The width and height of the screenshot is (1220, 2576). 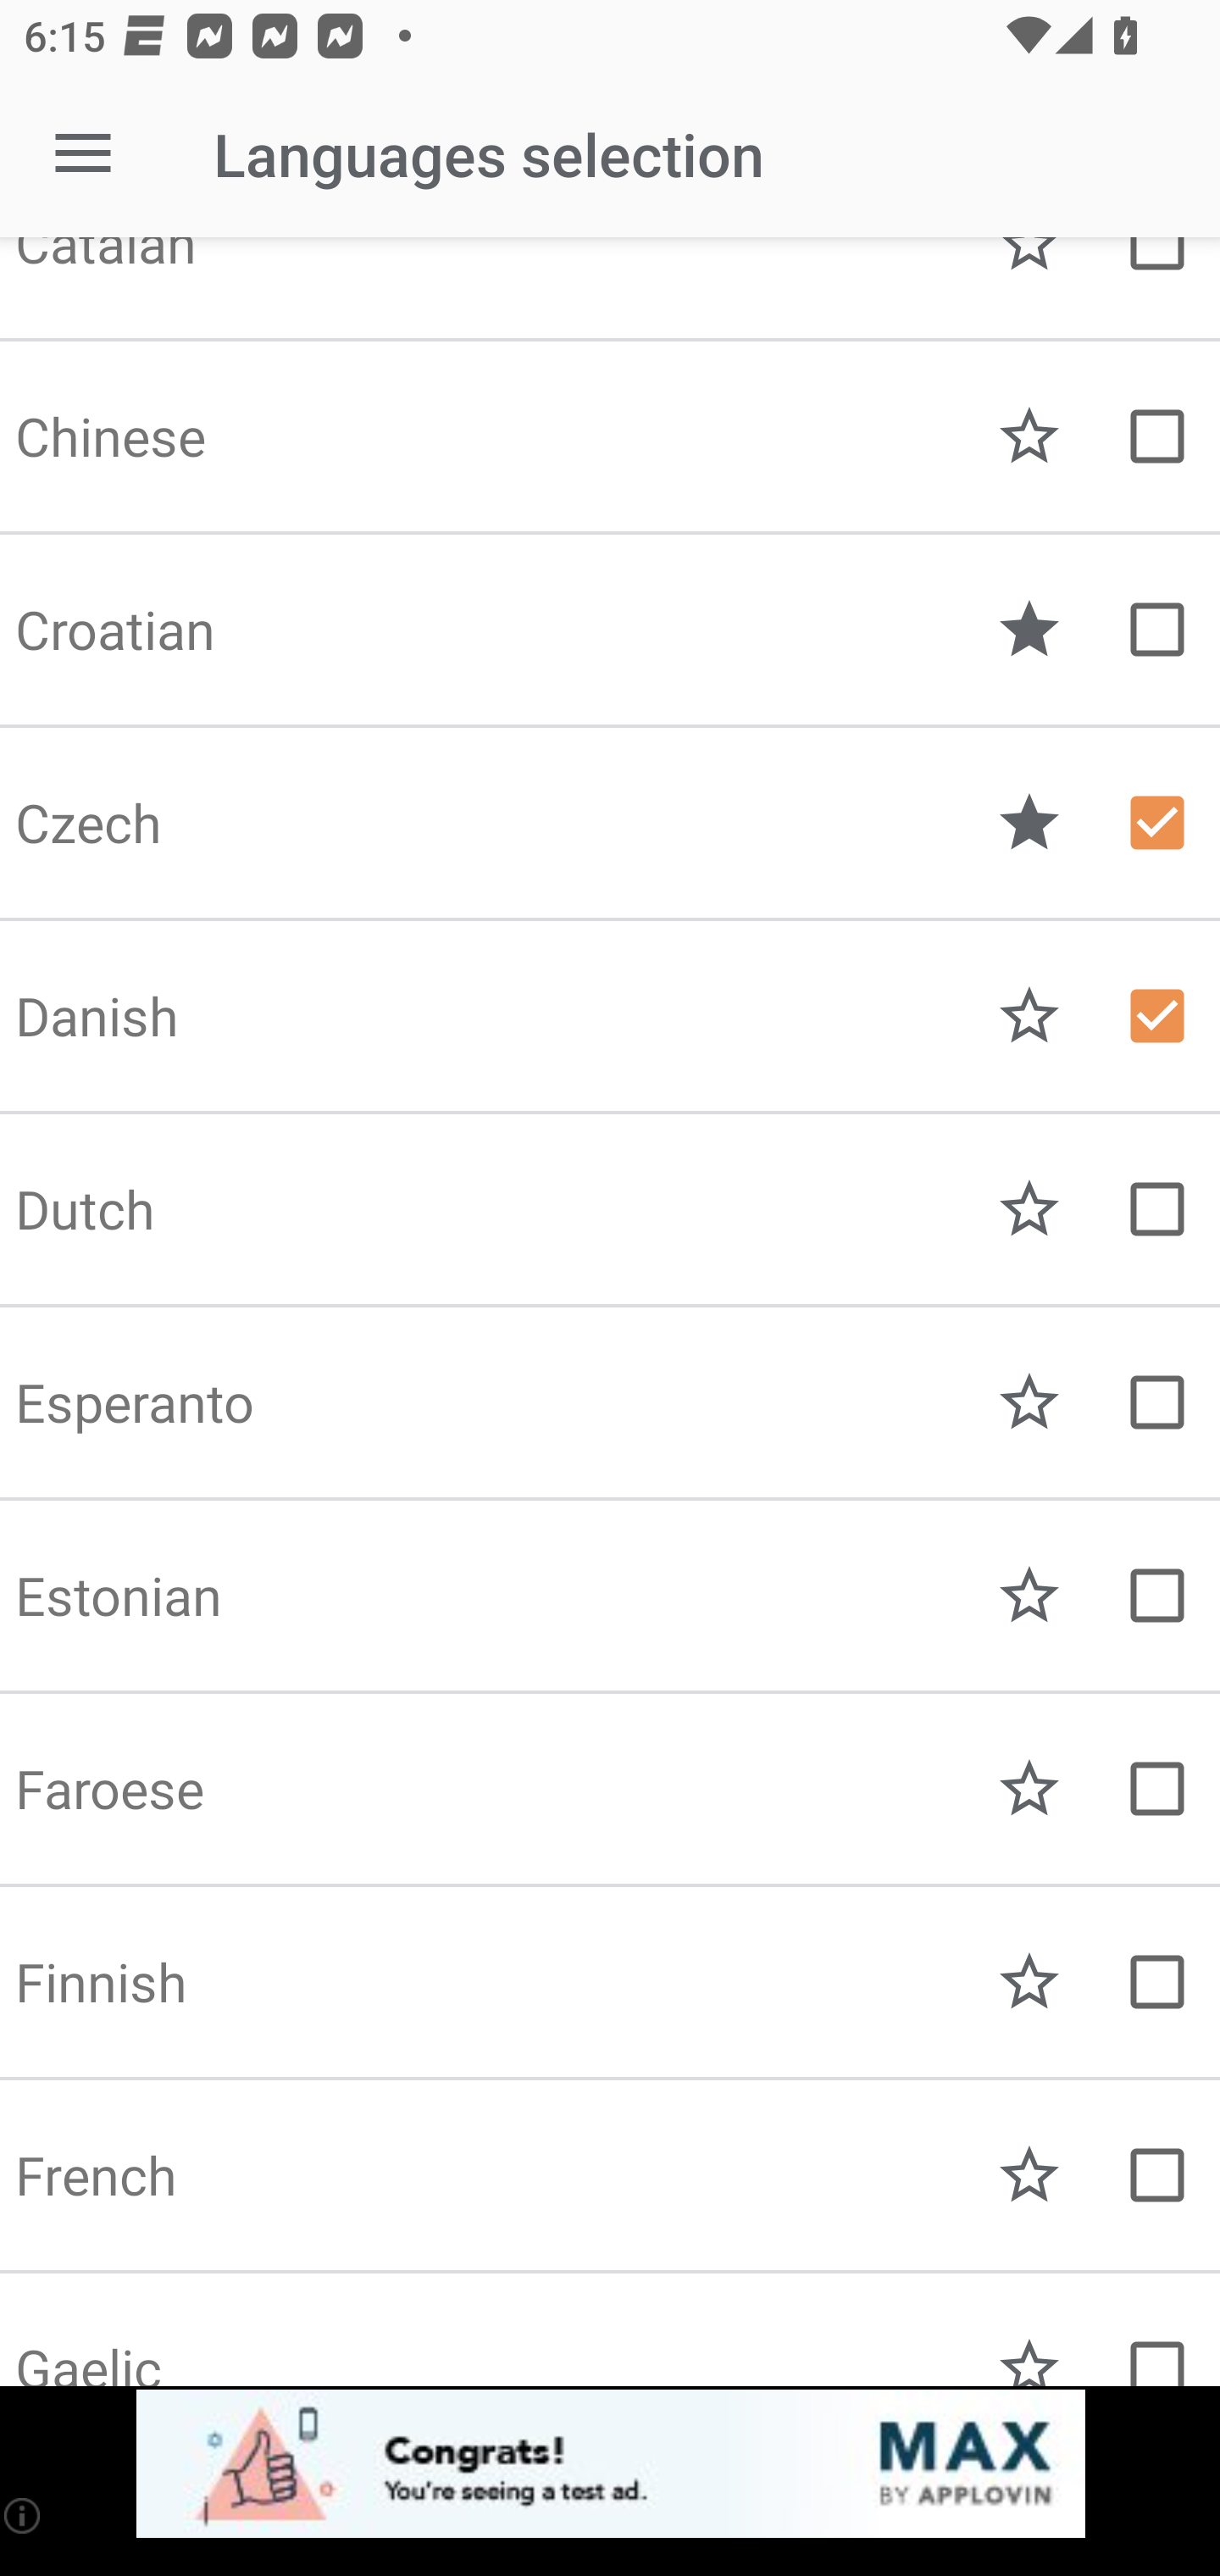 I want to click on French Favorite, so click(x=610, y=2175).